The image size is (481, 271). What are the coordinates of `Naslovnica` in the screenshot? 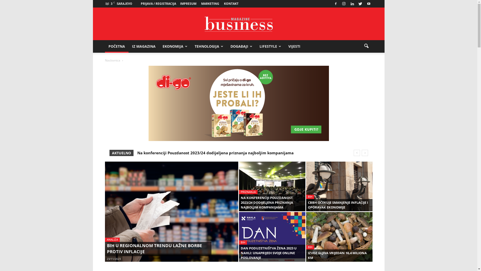 It's located at (112, 60).